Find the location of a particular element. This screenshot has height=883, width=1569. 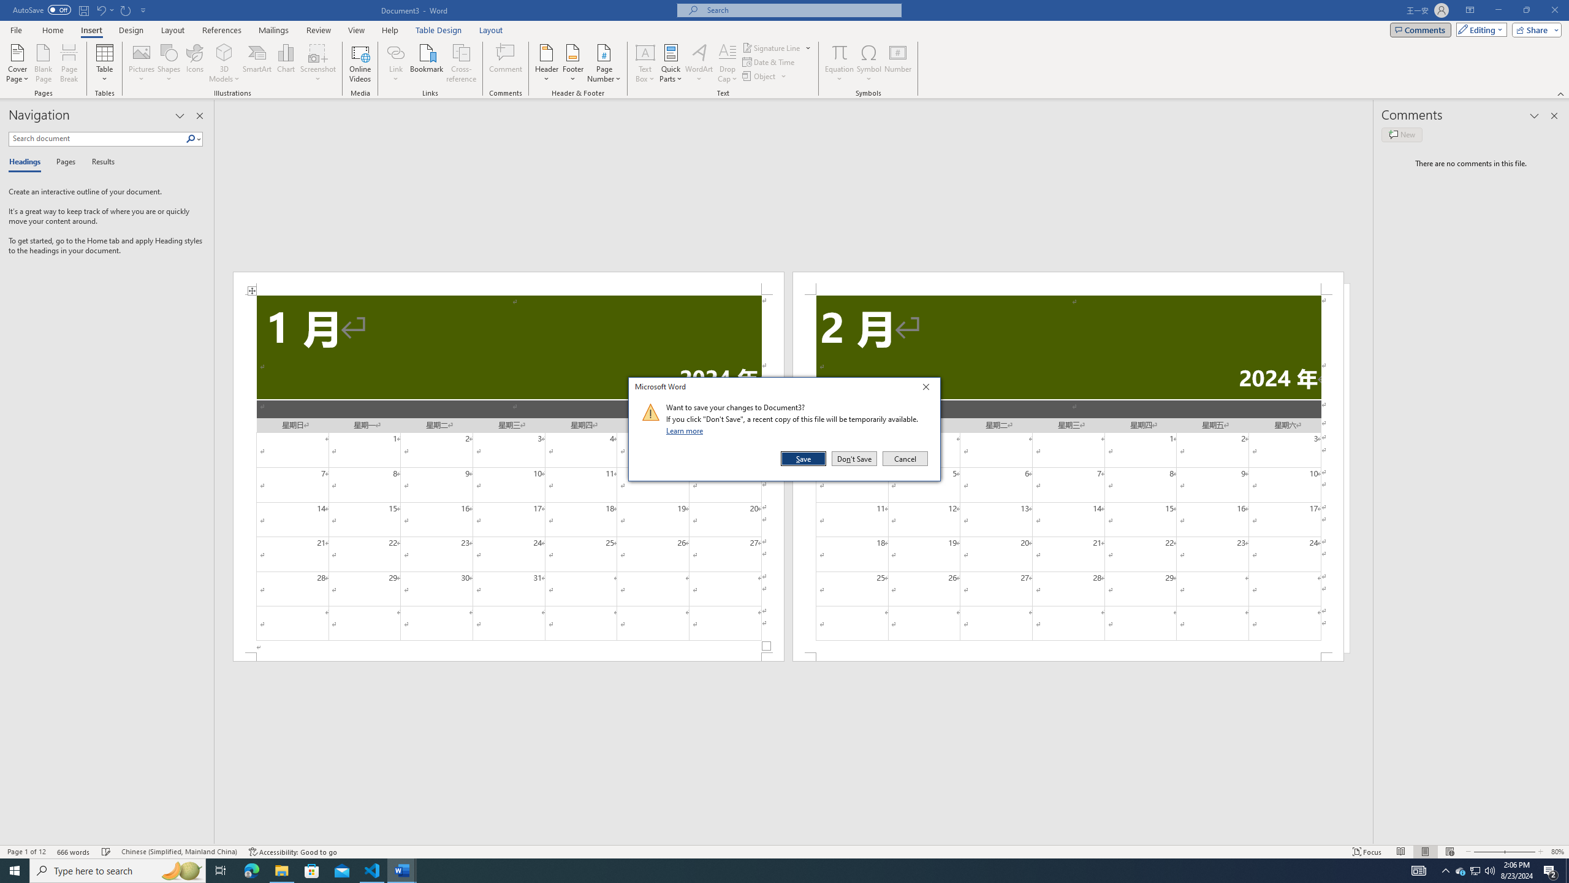

Repeat Doc Close is located at coordinates (126, 10).